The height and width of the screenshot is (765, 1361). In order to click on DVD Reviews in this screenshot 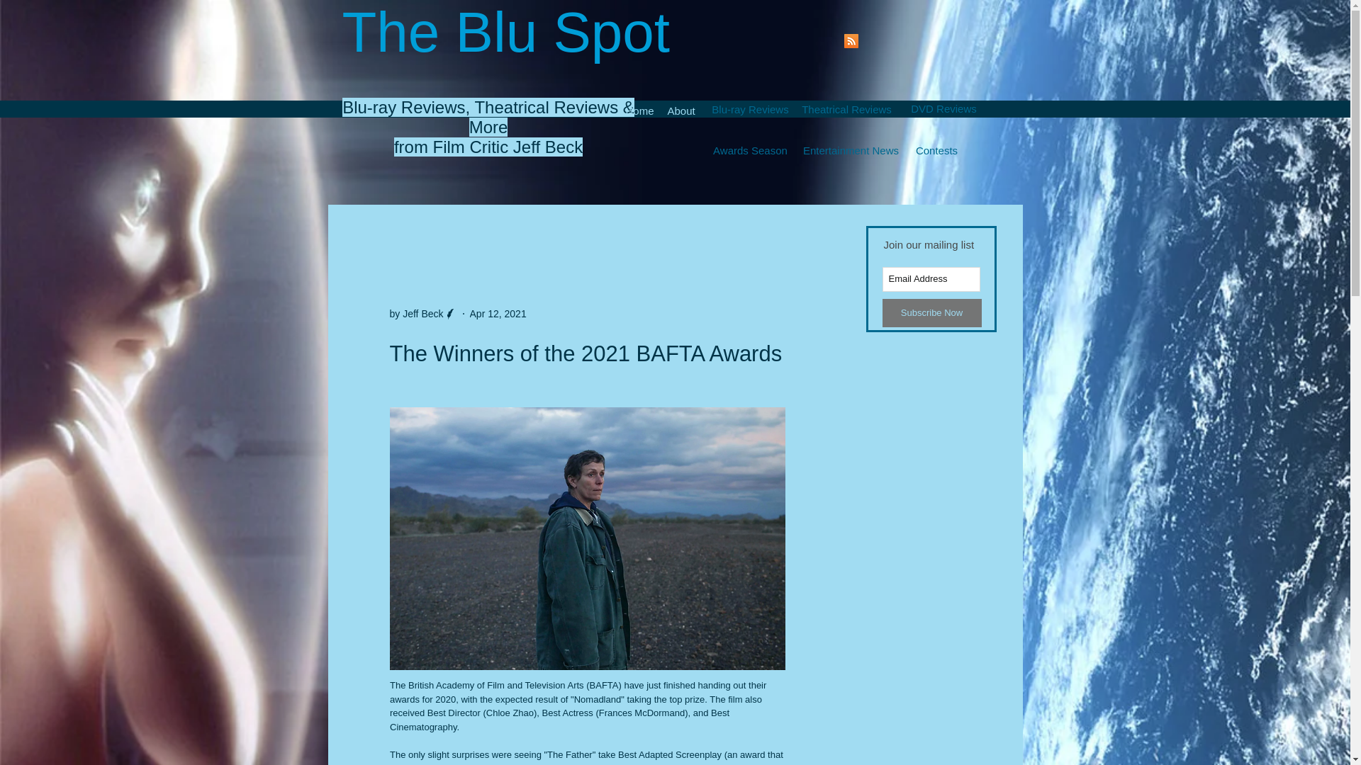, I will do `click(943, 108)`.